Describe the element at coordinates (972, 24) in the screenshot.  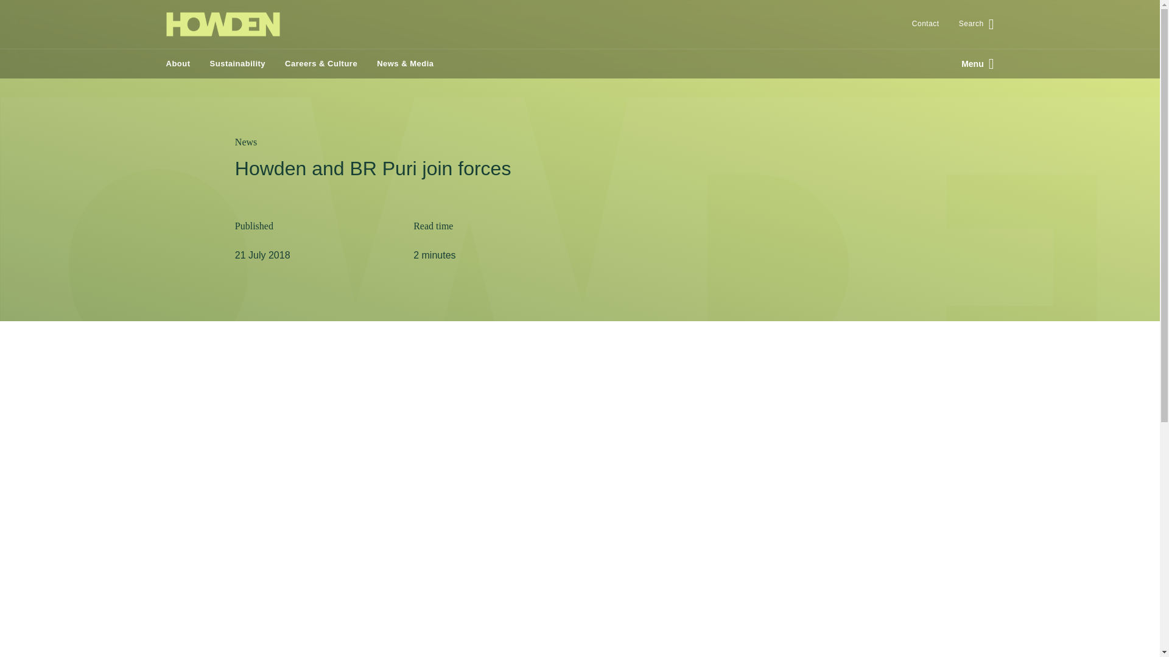
I see `Search` at that location.